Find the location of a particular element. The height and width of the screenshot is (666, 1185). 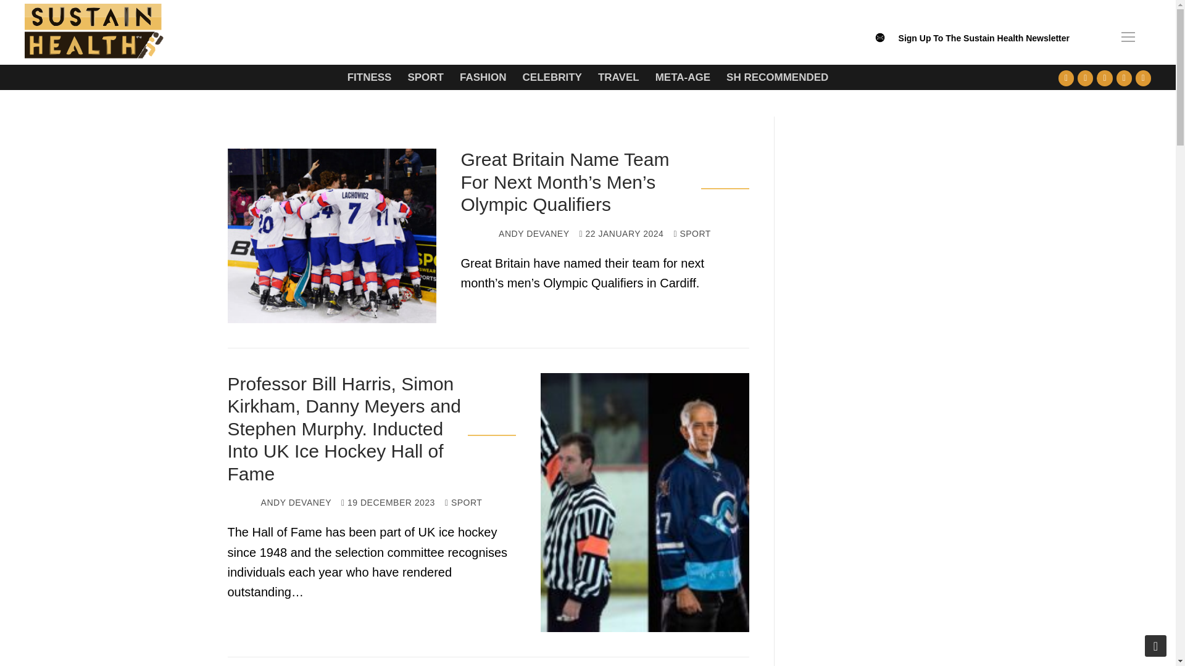

CELEBRITY is located at coordinates (552, 76).